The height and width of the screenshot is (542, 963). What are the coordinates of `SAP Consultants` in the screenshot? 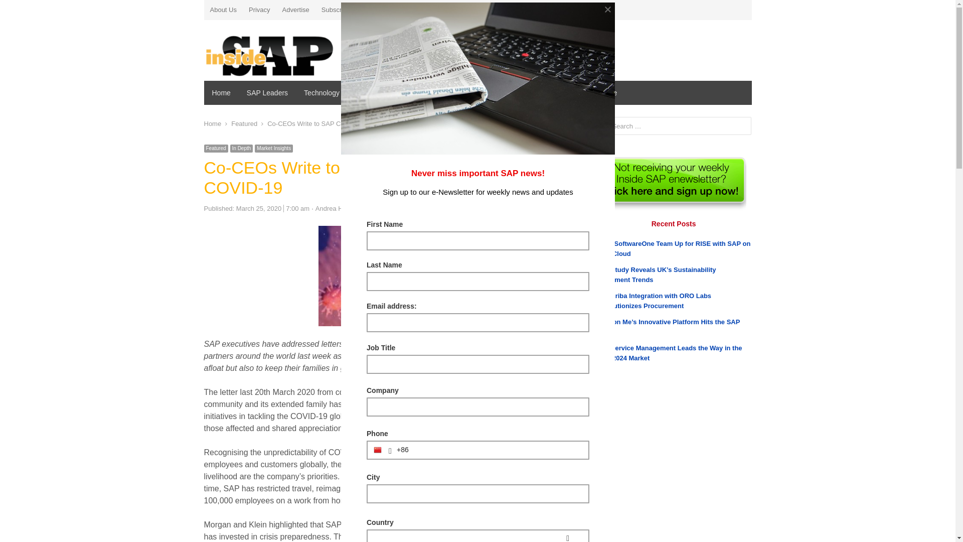 It's located at (489, 93).